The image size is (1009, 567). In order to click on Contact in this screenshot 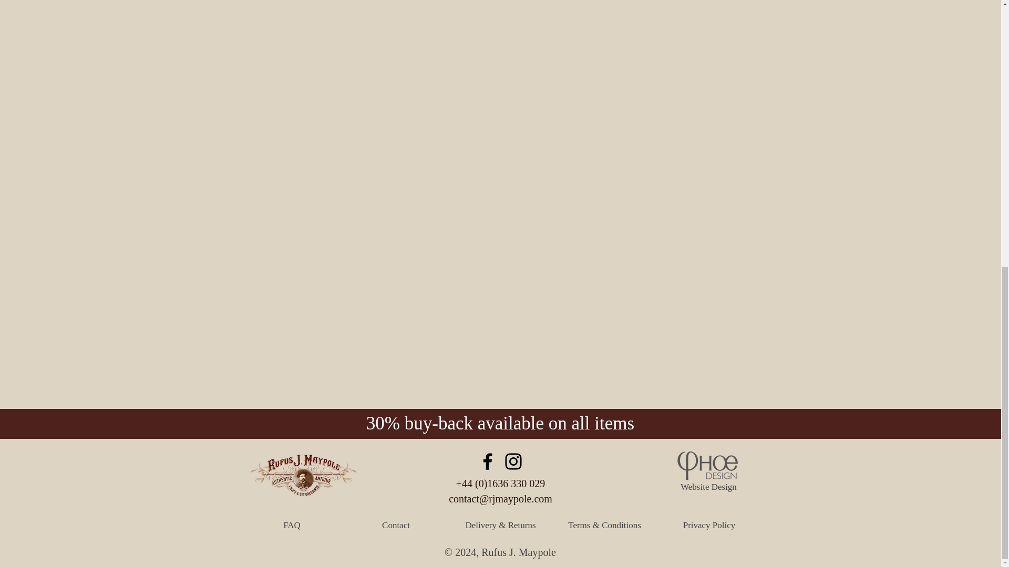, I will do `click(395, 525)`.